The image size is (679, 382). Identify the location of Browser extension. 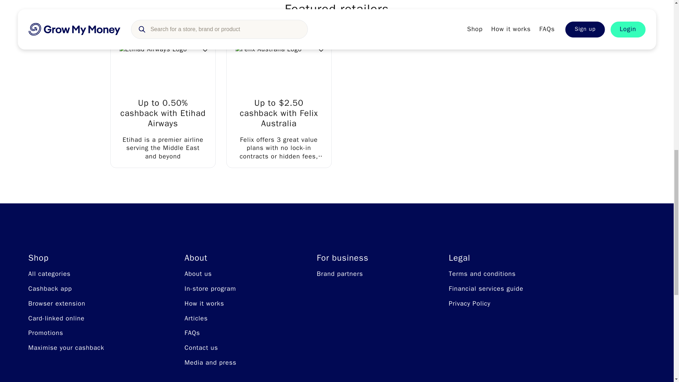
(57, 303).